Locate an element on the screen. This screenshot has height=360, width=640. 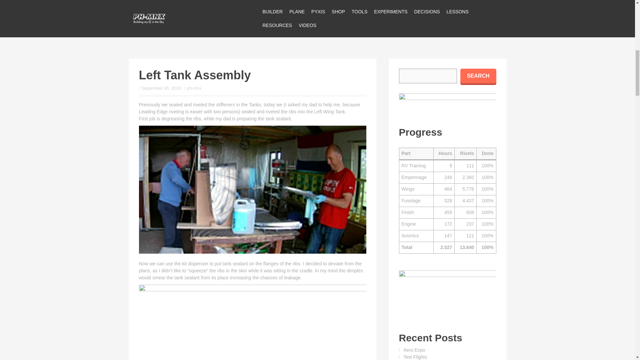
BUILDER is located at coordinates (273, 12).